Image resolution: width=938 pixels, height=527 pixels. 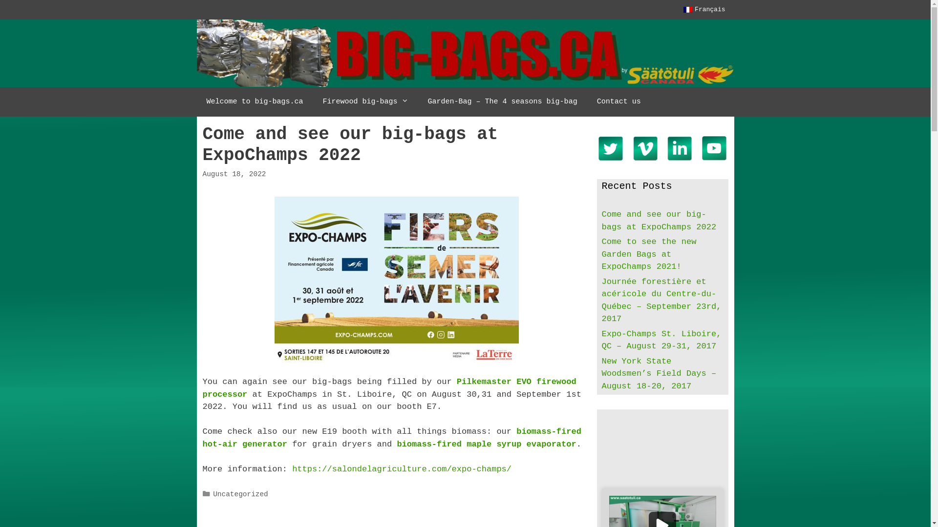 What do you see at coordinates (402, 469) in the screenshot?
I see `https://salondelagriculture.com/expo-champs/` at bounding box center [402, 469].